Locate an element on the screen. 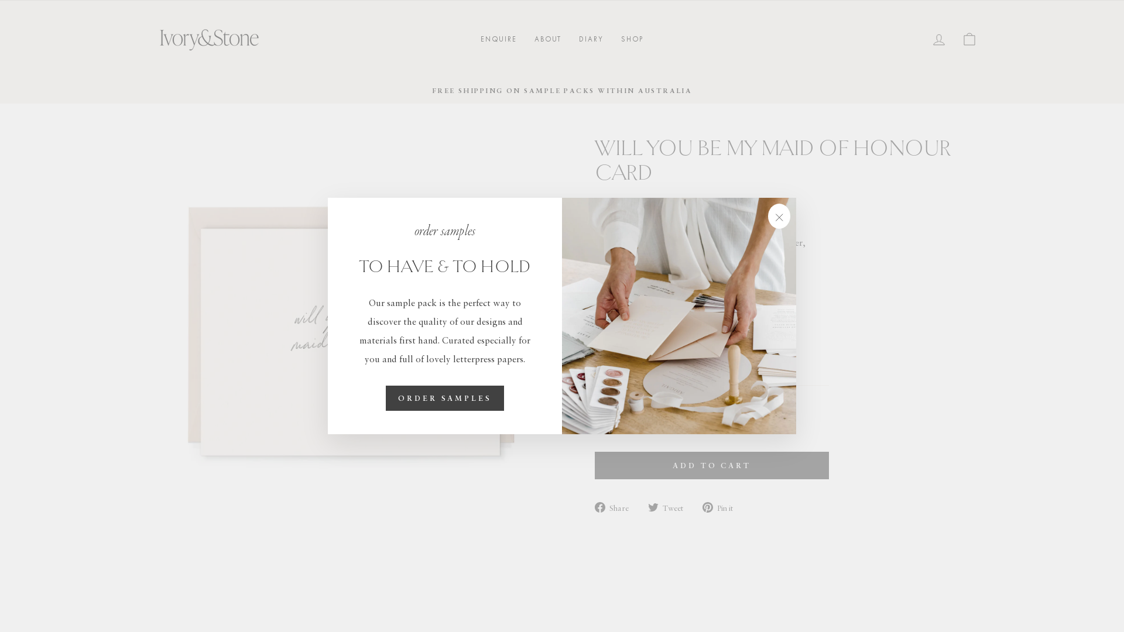 The image size is (1124, 632). ORDER SAMPLES is located at coordinates (445, 398).